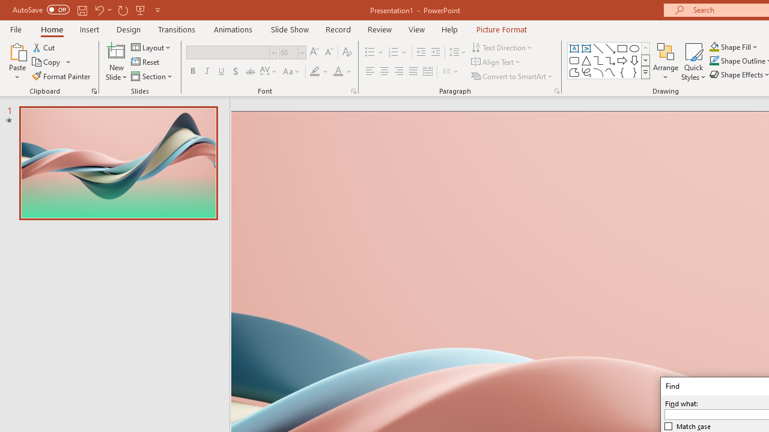 Image resolution: width=769 pixels, height=432 pixels. Describe the element at coordinates (117, 50) in the screenshot. I see `New Slide` at that location.